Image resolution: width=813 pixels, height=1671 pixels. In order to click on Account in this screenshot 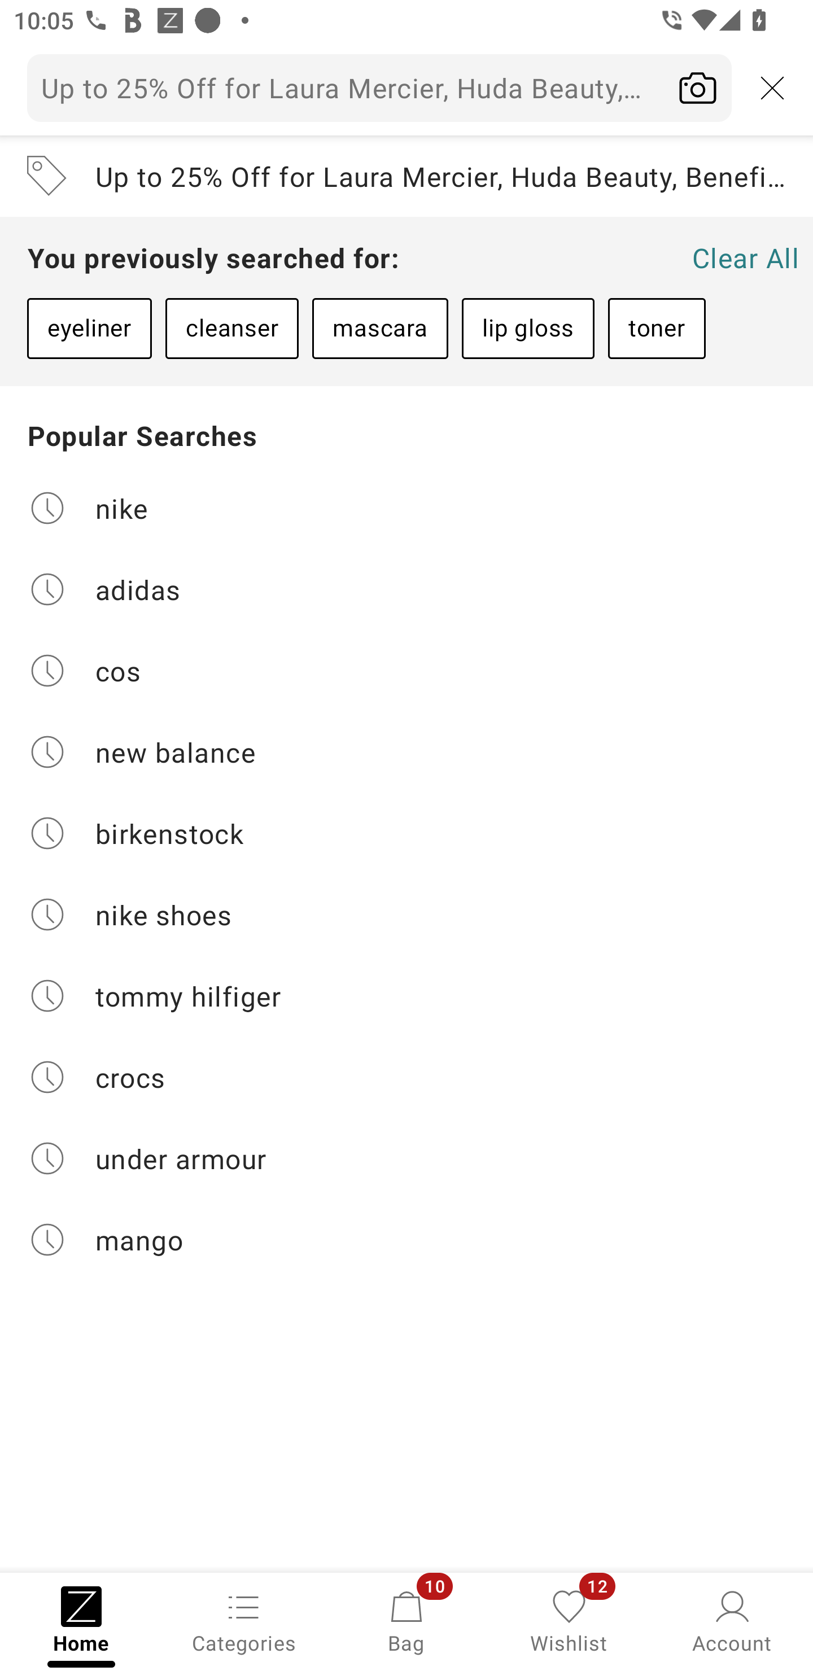, I will do `click(732, 1620)`.